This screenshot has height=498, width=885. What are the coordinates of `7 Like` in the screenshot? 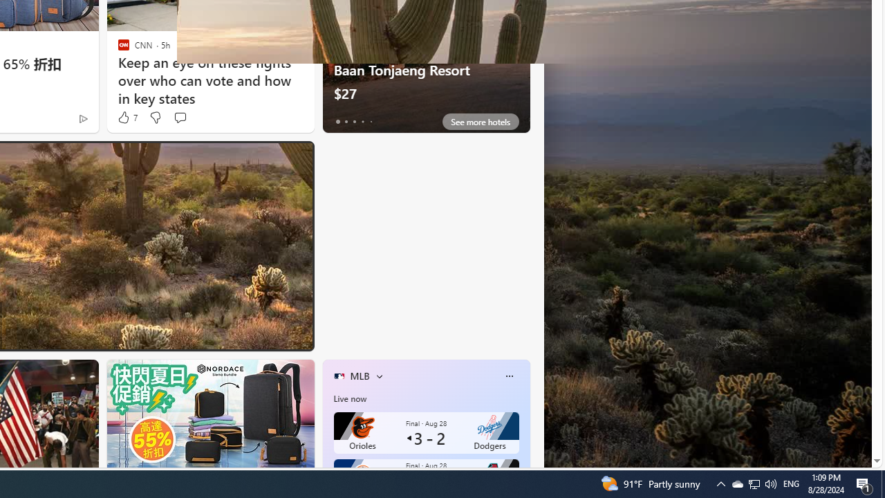 It's located at (127, 118).